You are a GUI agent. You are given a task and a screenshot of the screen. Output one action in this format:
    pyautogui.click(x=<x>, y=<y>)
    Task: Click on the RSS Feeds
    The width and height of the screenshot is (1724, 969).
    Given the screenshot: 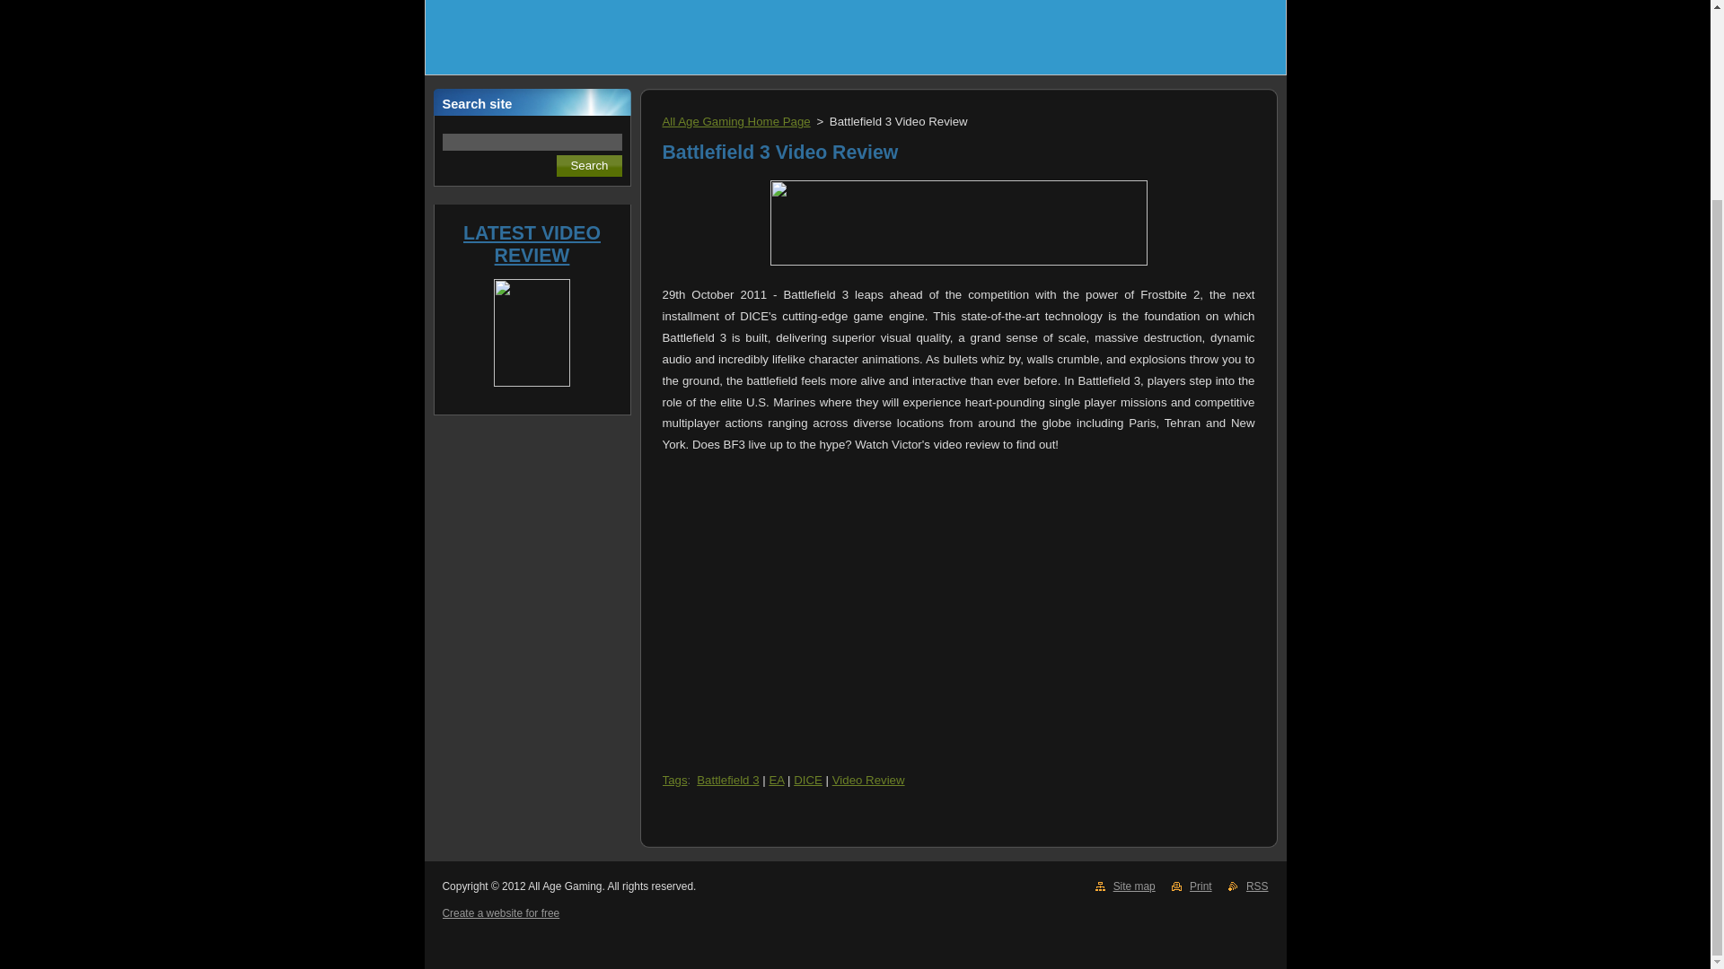 What is the action you would take?
    pyautogui.click(x=1257, y=886)
    